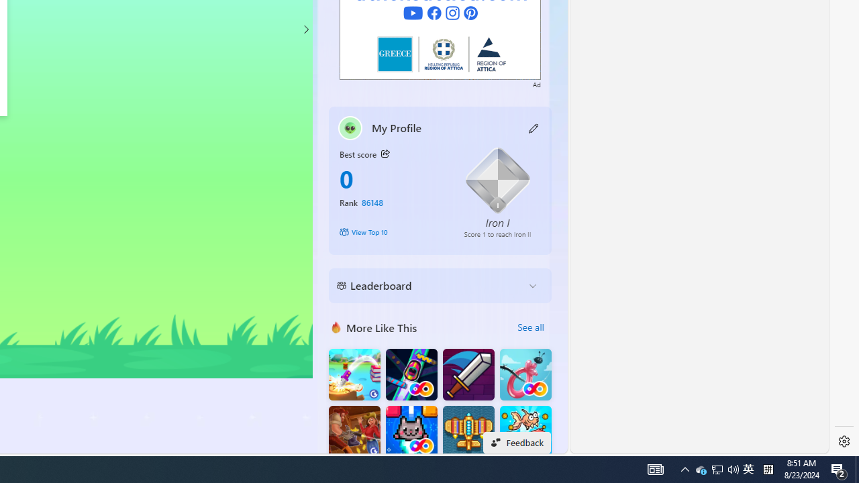 This screenshot has width=859, height=483. I want to click on Class: button, so click(385, 154).